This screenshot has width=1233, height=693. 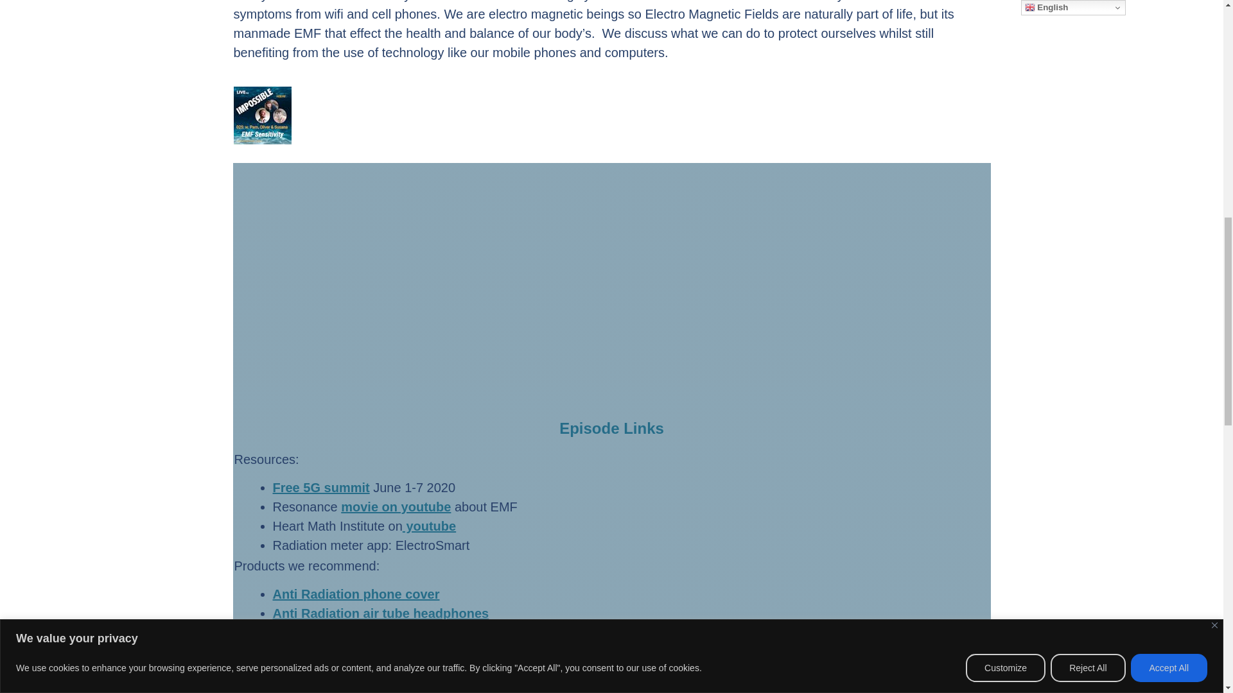 What do you see at coordinates (308, 688) in the screenshot?
I see `Home plugs` at bounding box center [308, 688].